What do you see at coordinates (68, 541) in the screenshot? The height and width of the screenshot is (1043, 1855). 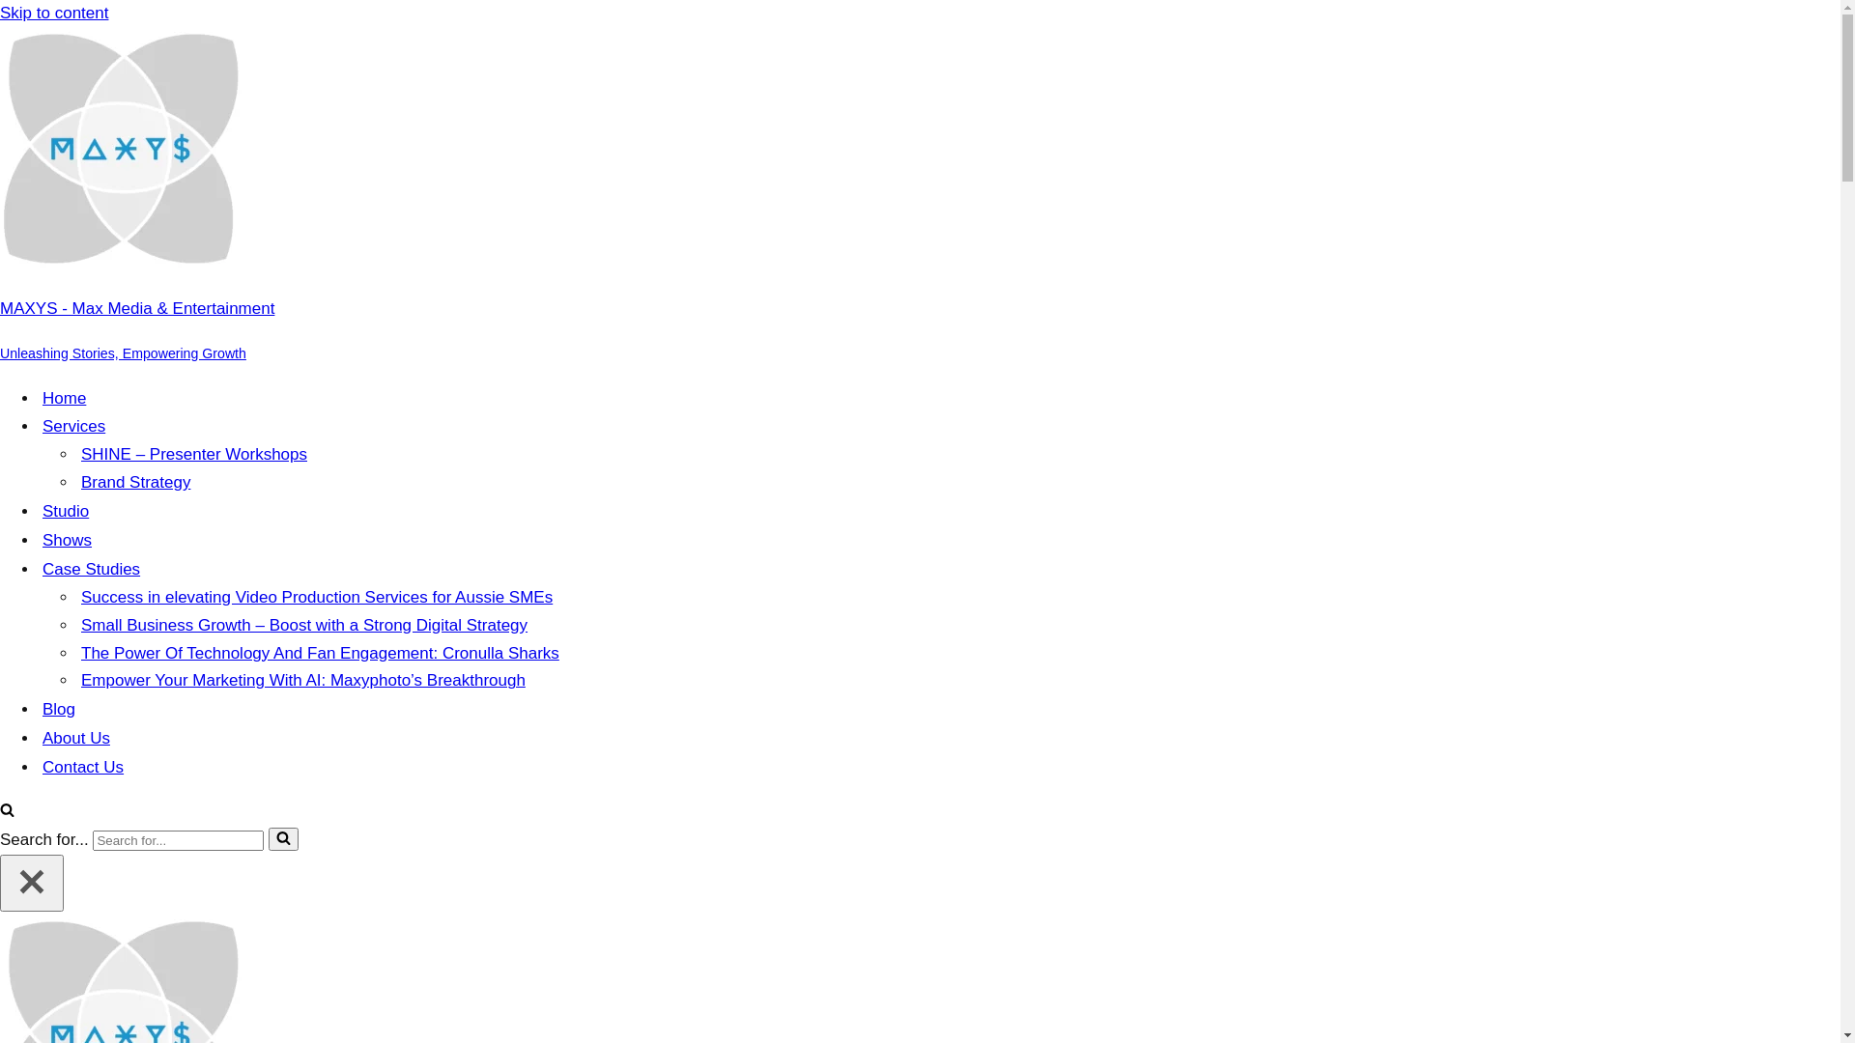 I see `Shows` at bounding box center [68, 541].